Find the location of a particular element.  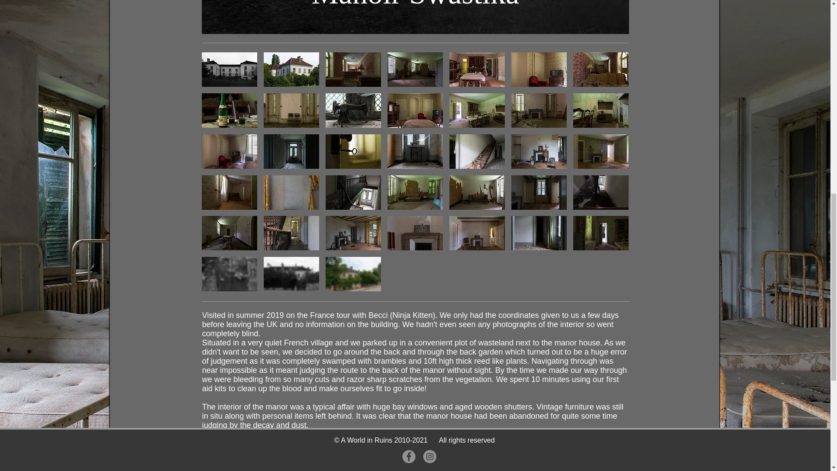

manoir swastika, france is located at coordinates (415, 17).